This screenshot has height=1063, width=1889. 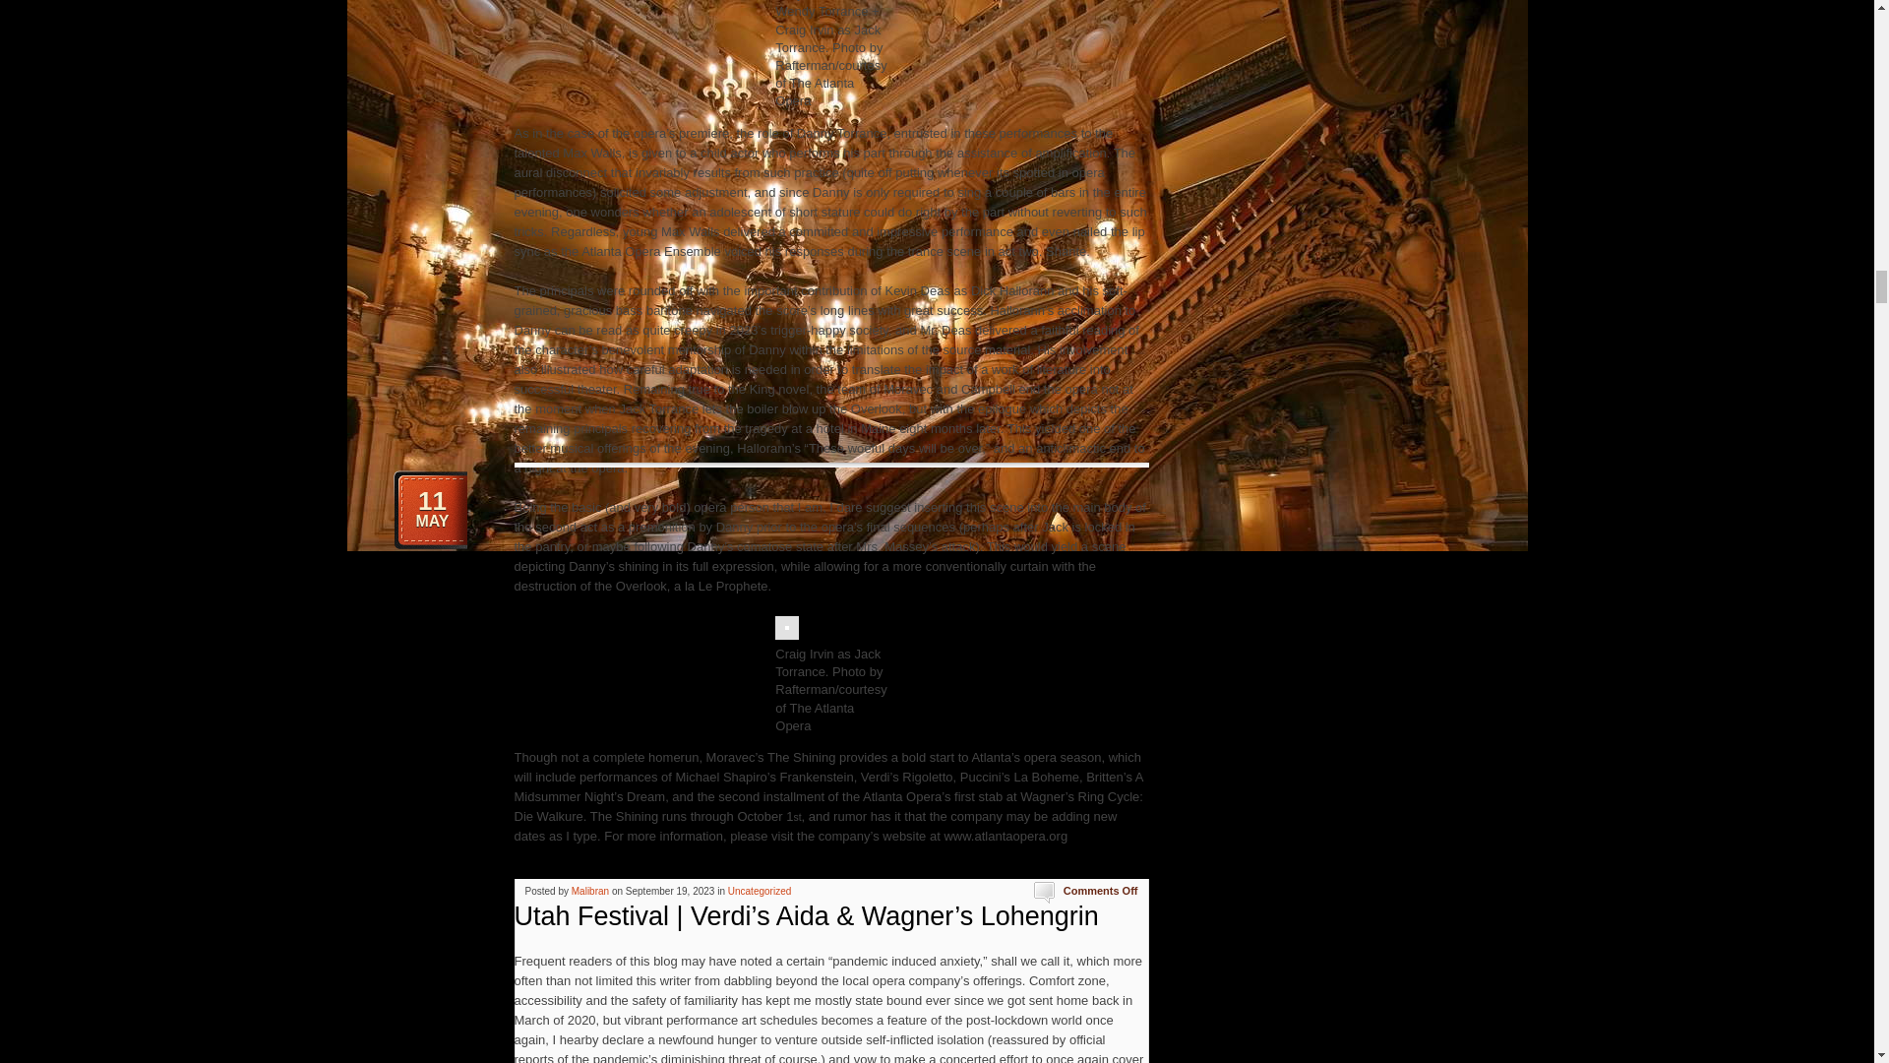 What do you see at coordinates (760, 891) in the screenshot?
I see `Uncategorized` at bounding box center [760, 891].